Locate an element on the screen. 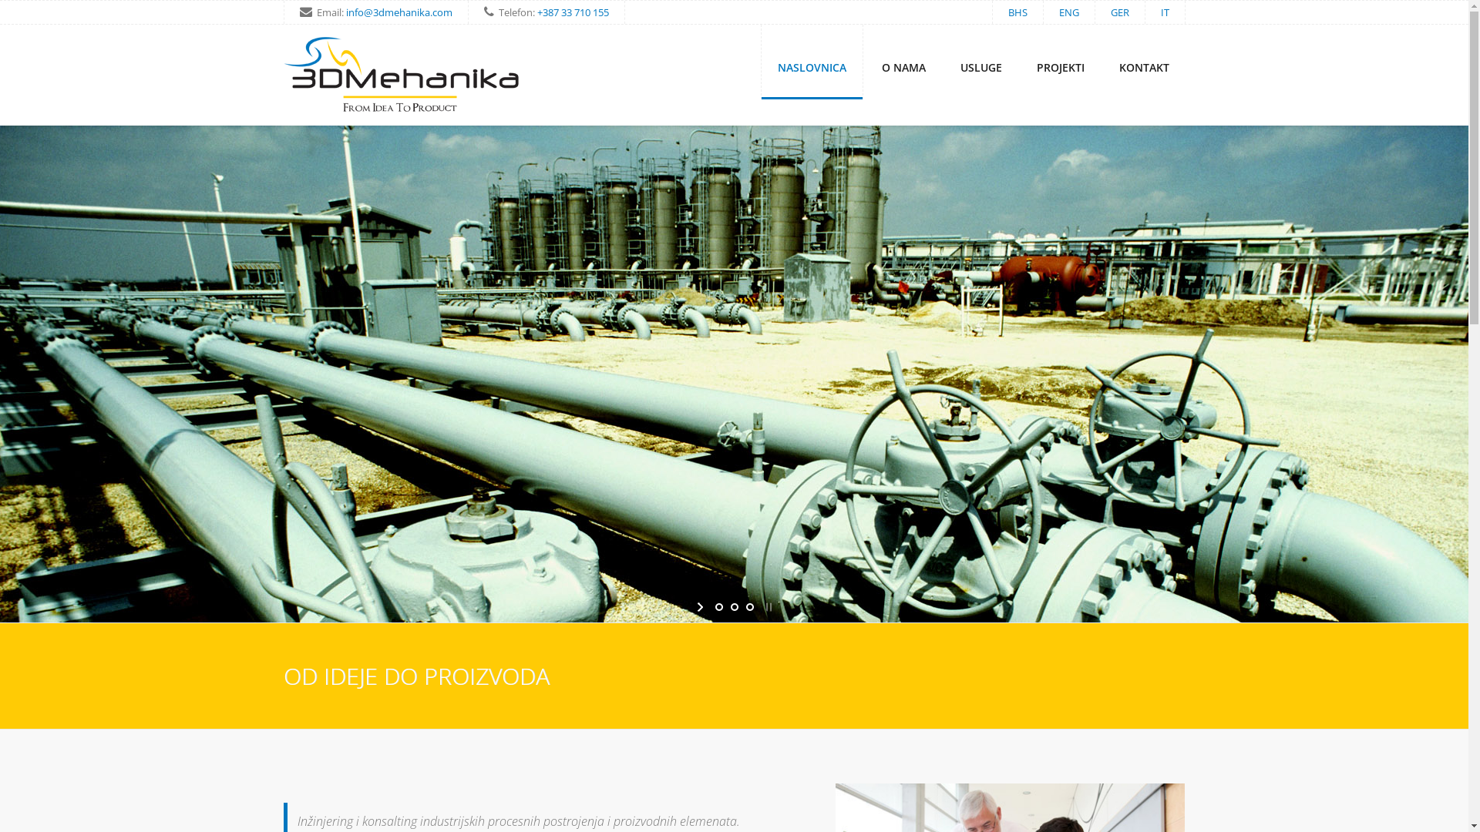 Image resolution: width=1480 pixels, height=832 pixels. 3D Mehanika Sarajevo is located at coordinates (402, 77).